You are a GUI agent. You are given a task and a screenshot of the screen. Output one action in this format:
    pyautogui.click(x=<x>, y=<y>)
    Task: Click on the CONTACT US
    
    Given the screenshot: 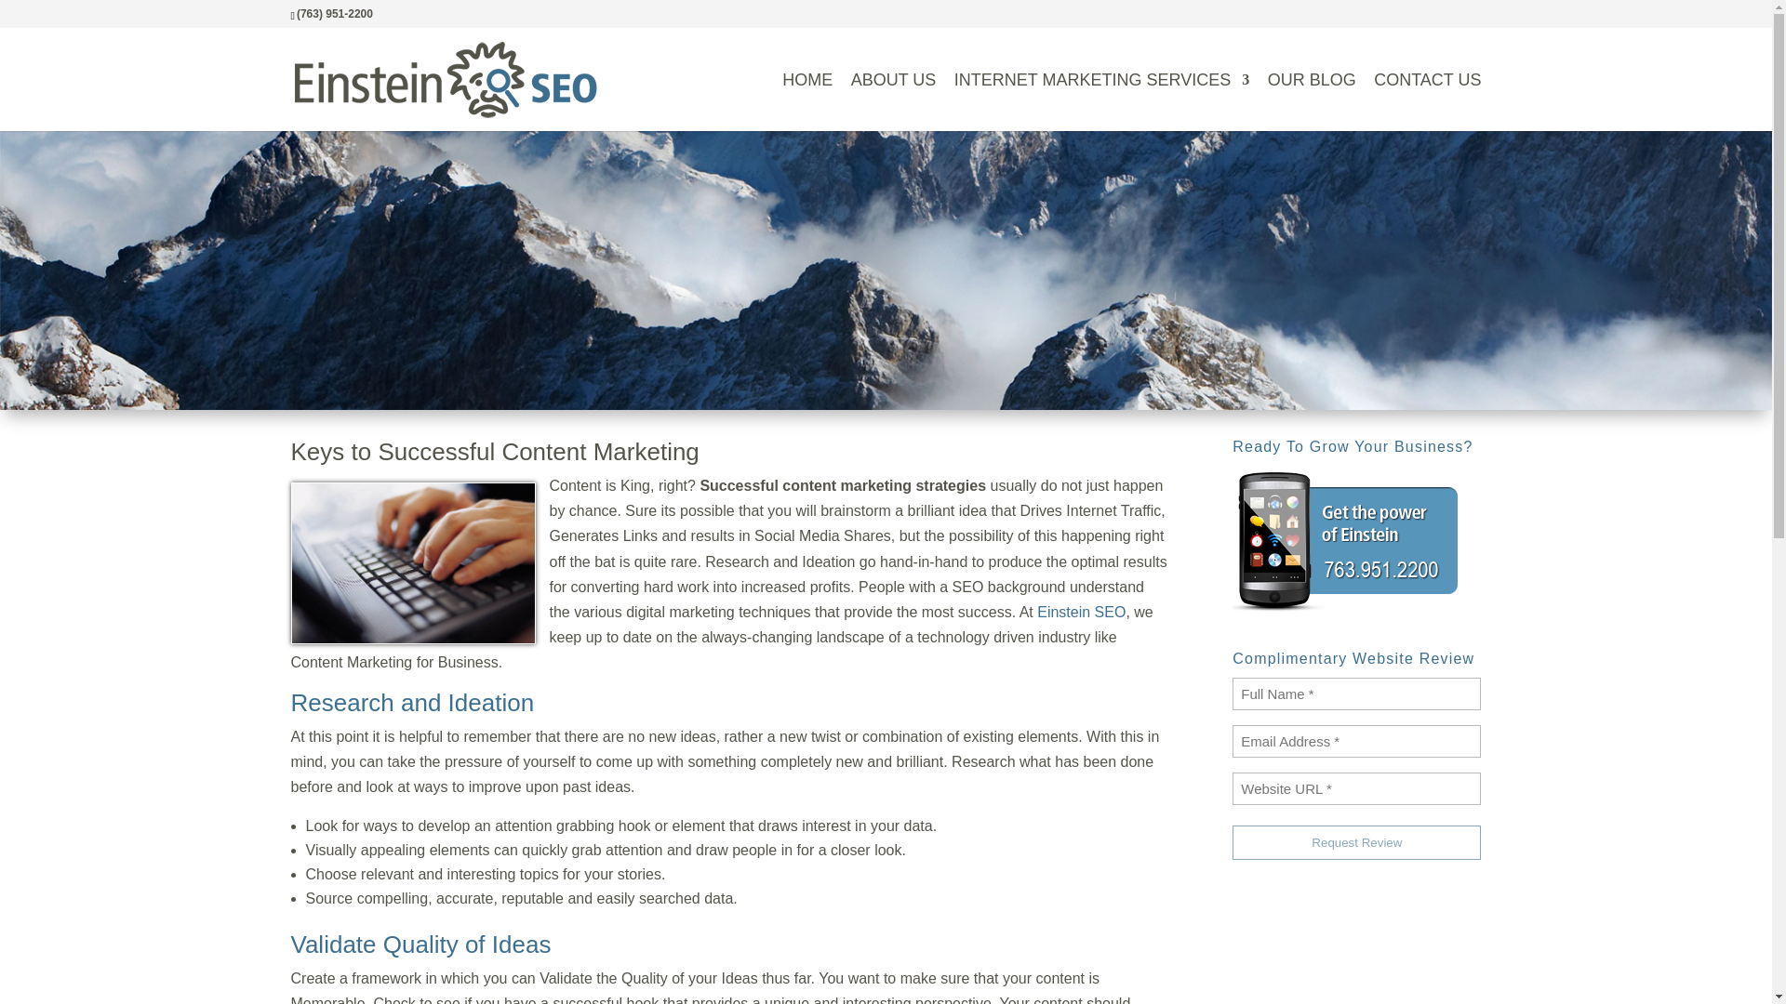 What is the action you would take?
    pyautogui.click(x=1427, y=100)
    